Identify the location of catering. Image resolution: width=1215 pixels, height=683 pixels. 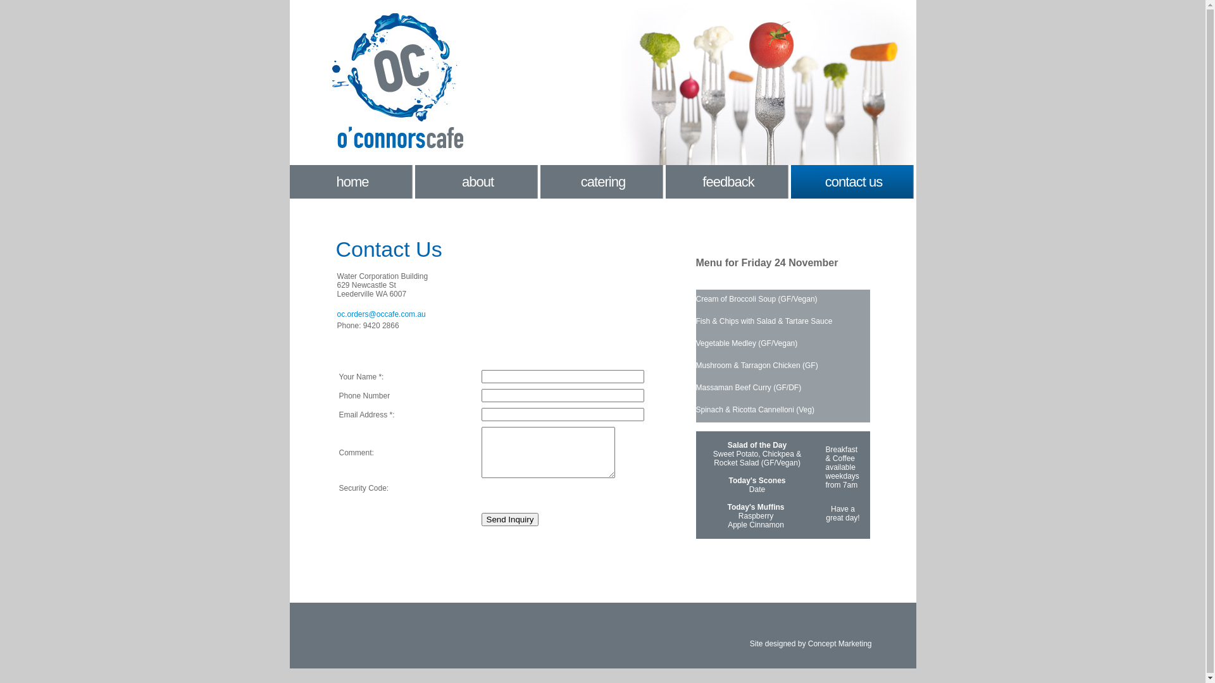
(603, 182).